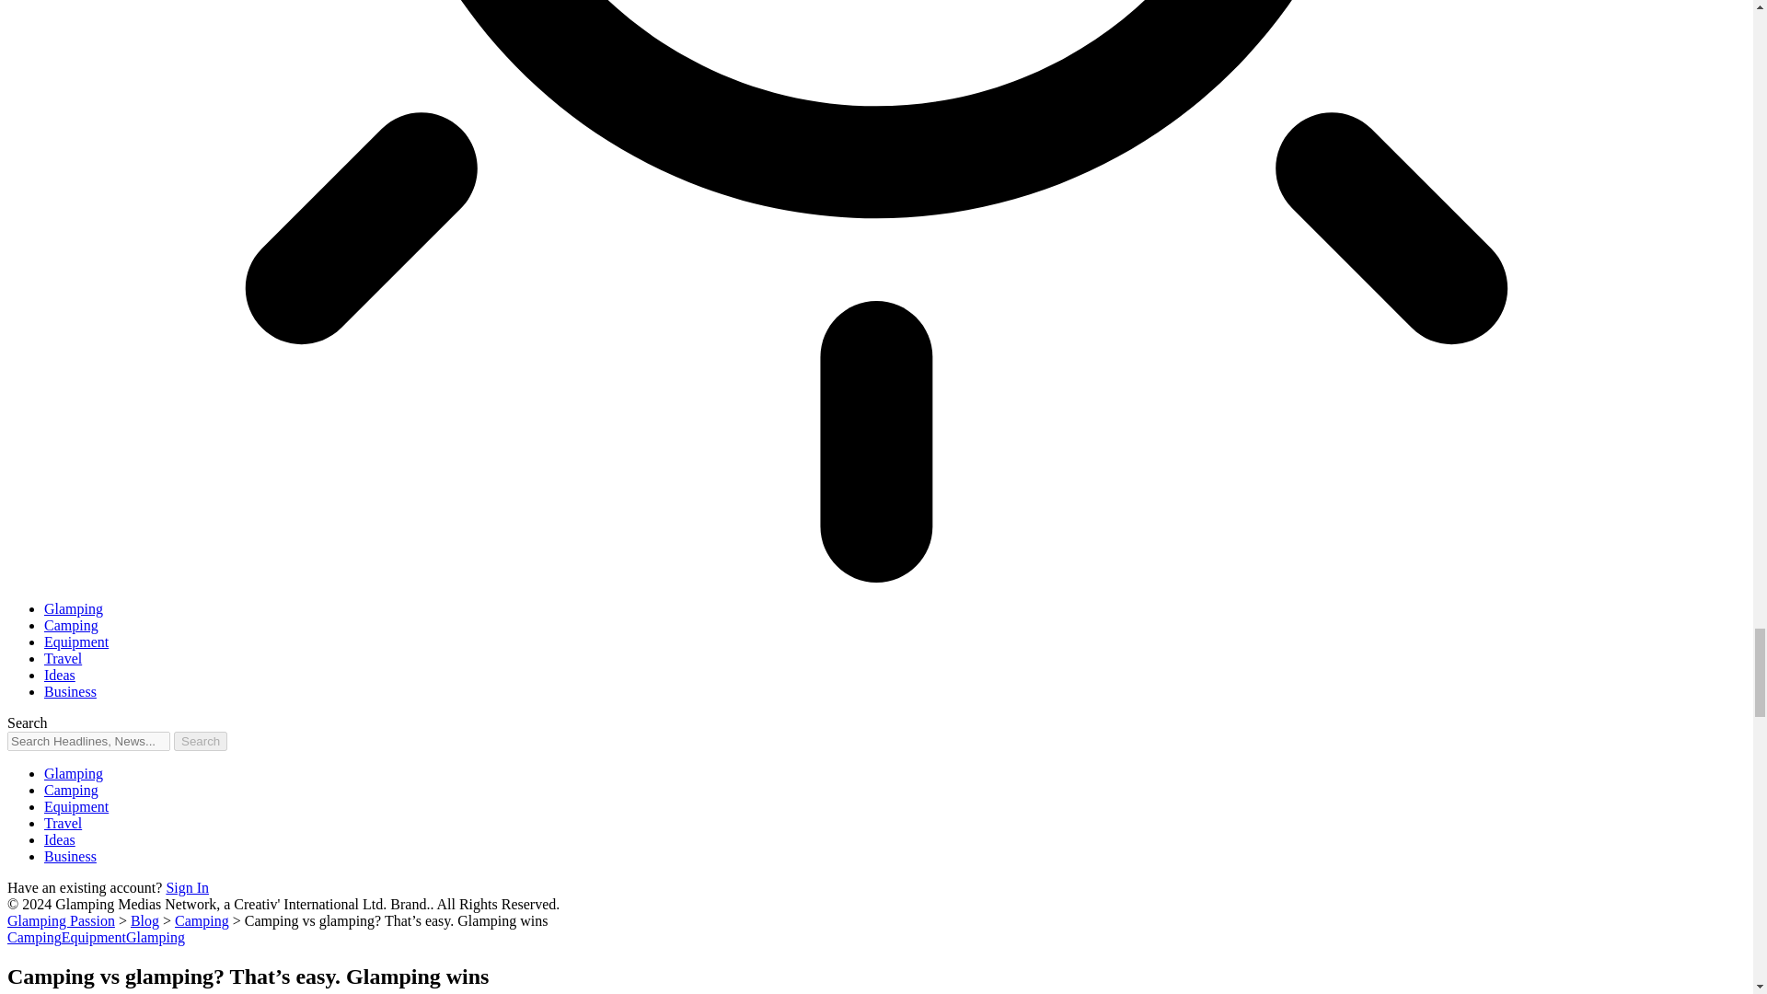  Describe the element at coordinates (61, 920) in the screenshot. I see `Go to Glamping Passion.` at that location.